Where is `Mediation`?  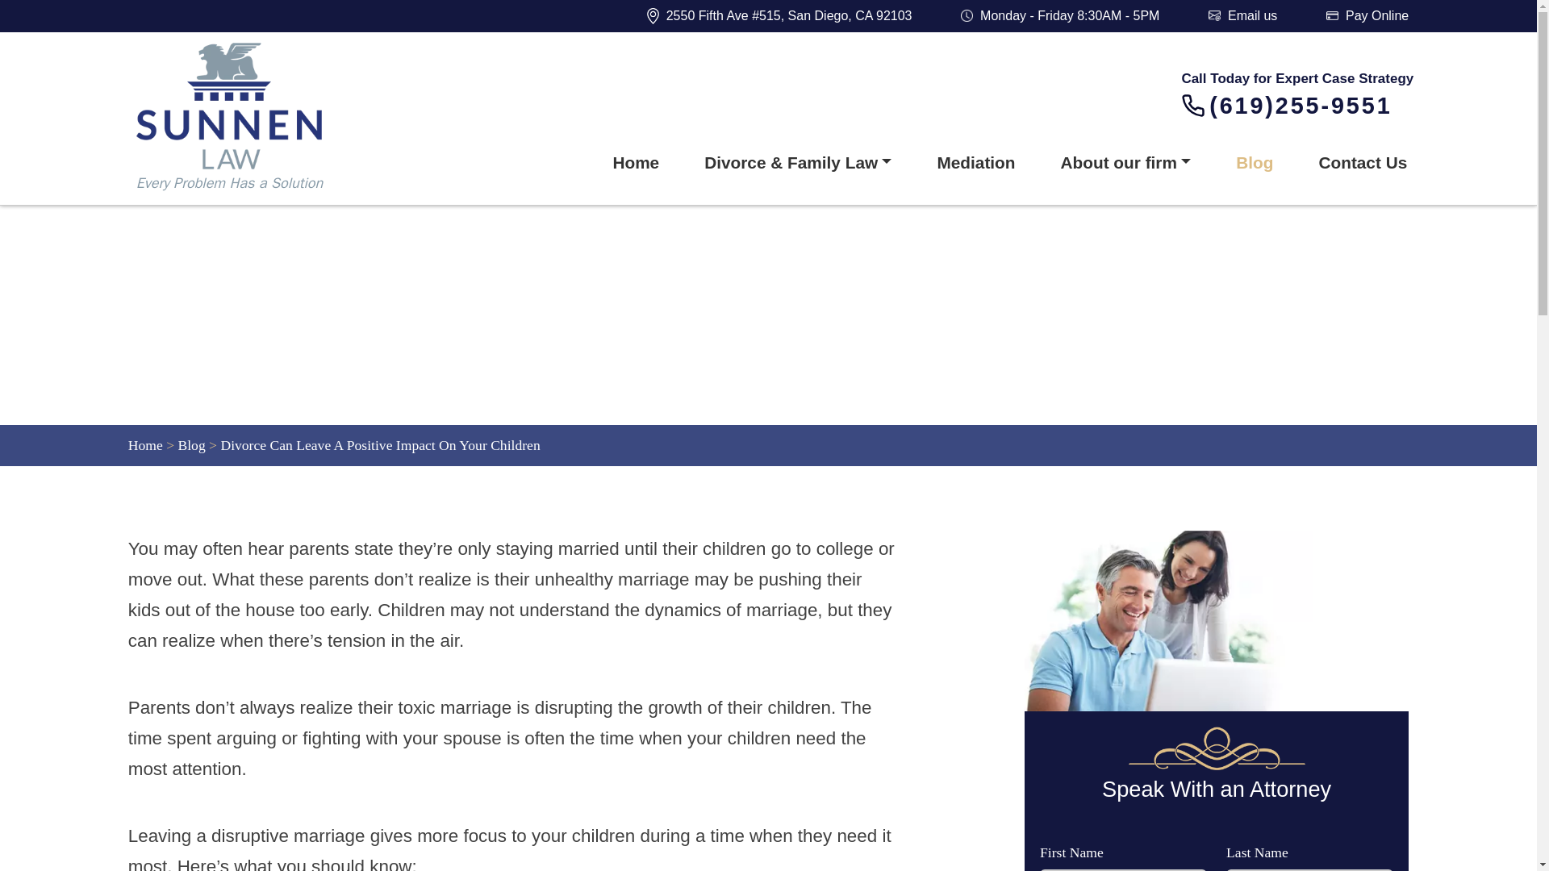 Mediation is located at coordinates (975, 162).